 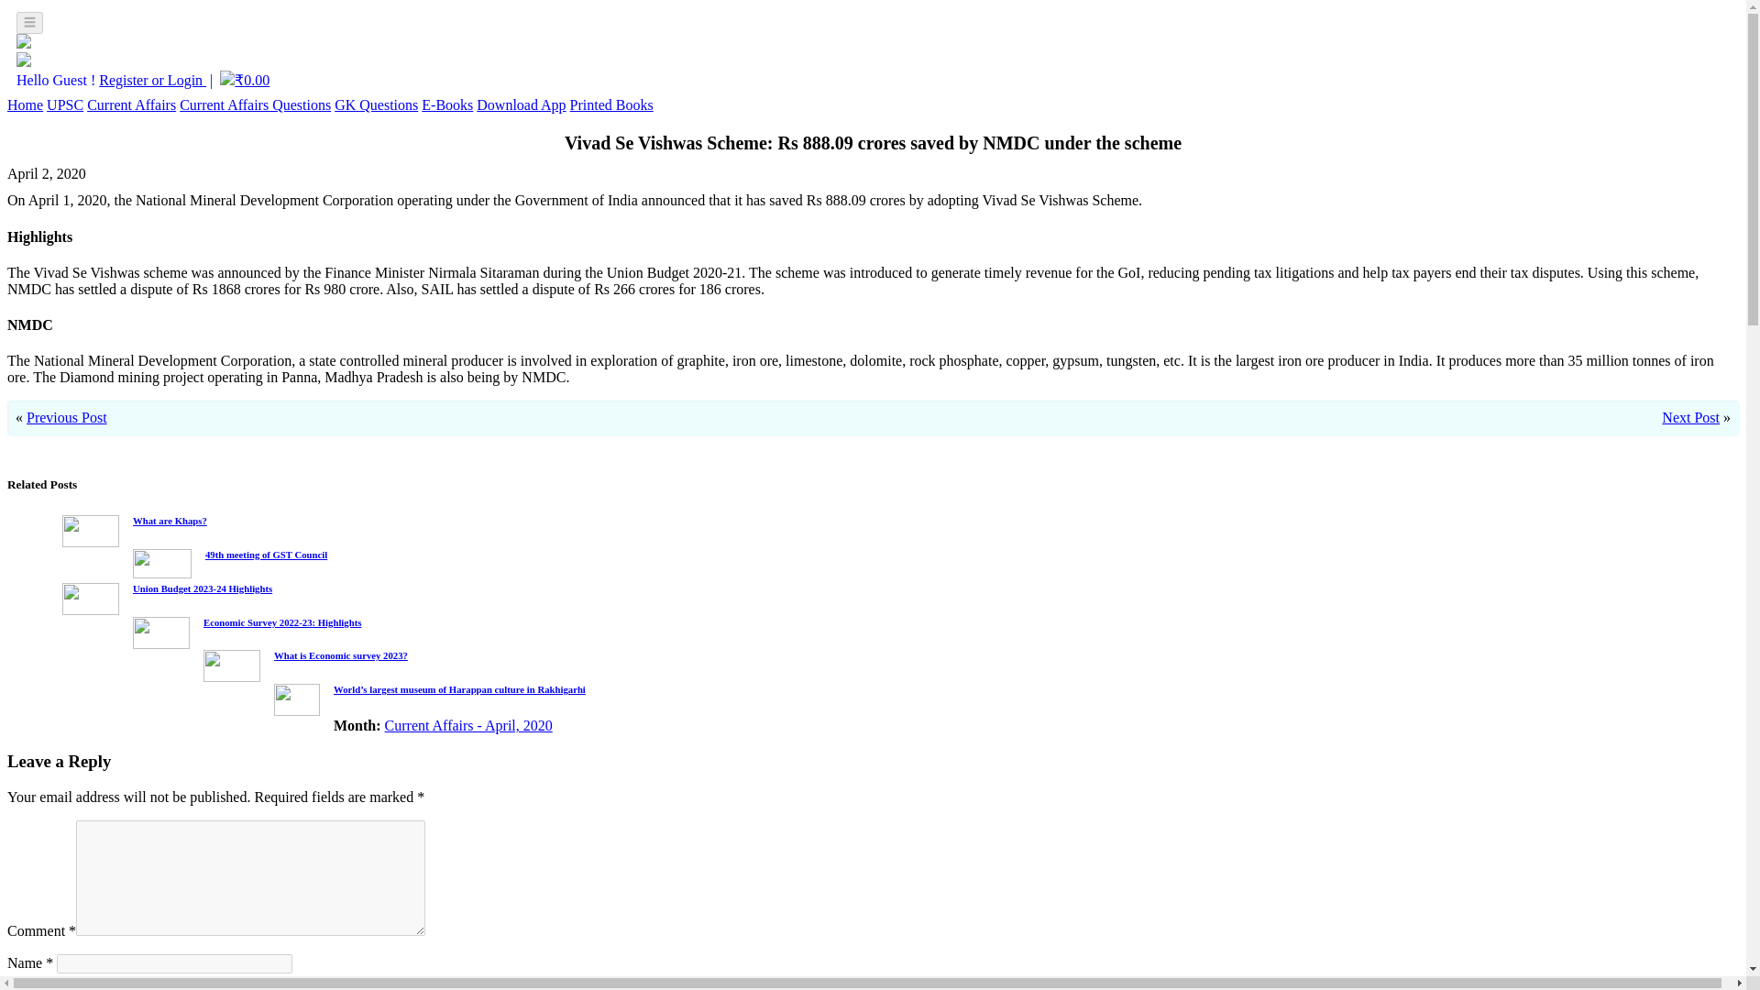 What do you see at coordinates (376, 104) in the screenshot?
I see `GK Questions` at bounding box center [376, 104].